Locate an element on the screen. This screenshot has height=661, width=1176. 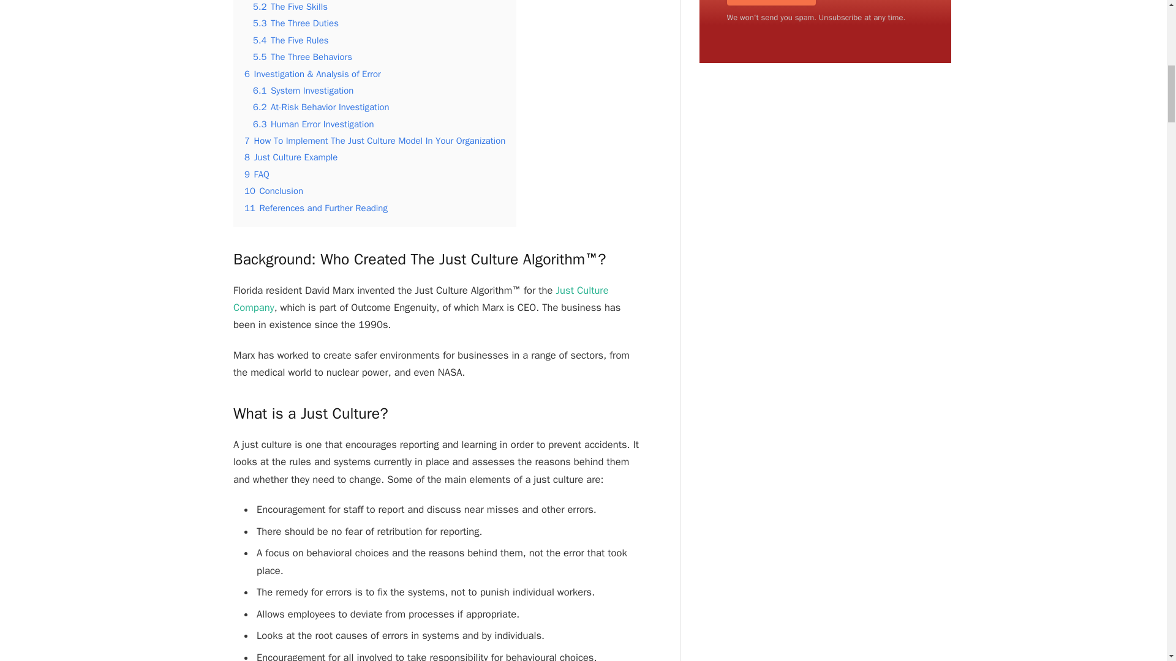
5.2 The Five Skills is located at coordinates (290, 7).